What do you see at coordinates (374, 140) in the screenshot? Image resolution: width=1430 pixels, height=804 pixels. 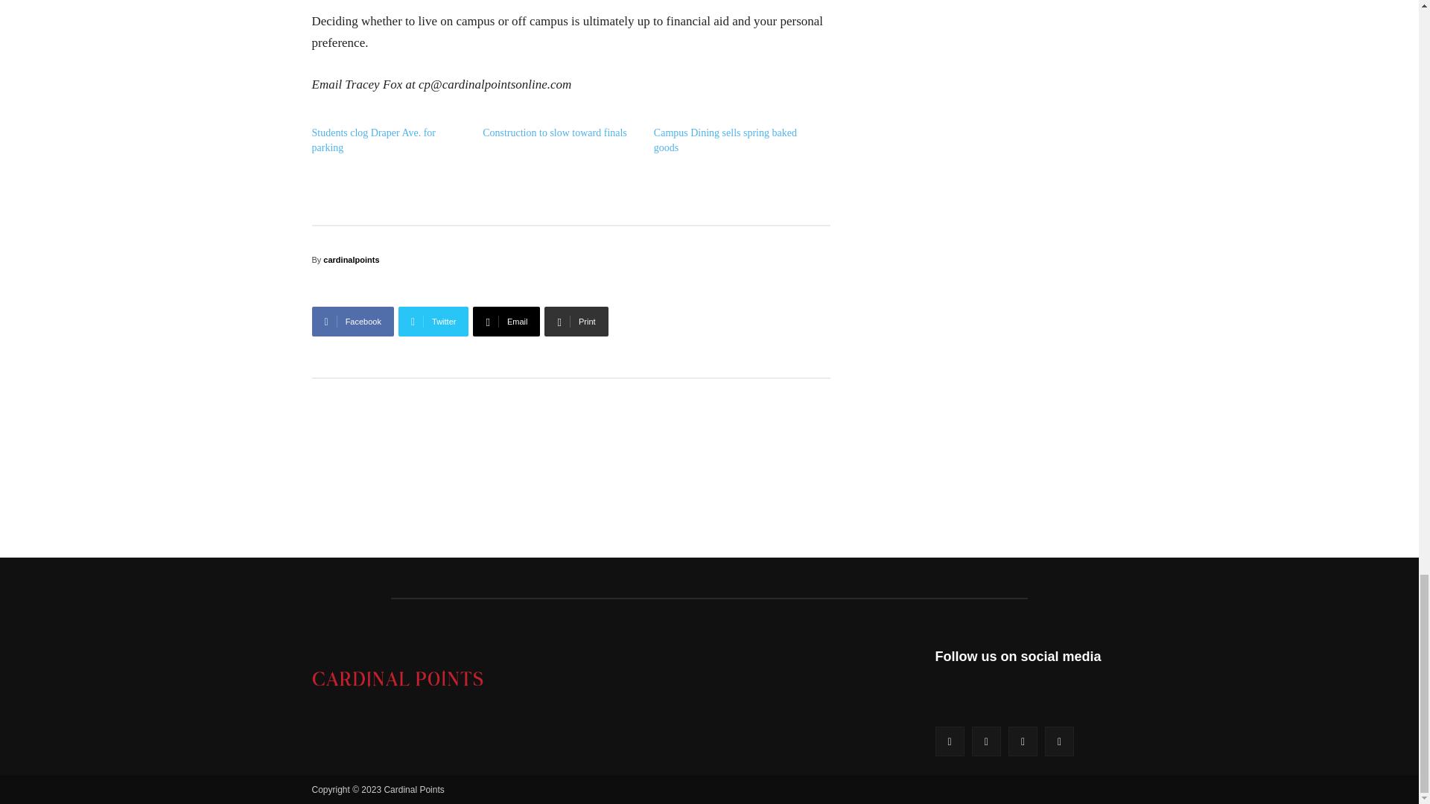 I see `Students clog Draper Ave. for parking` at bounding box center [374, 140].